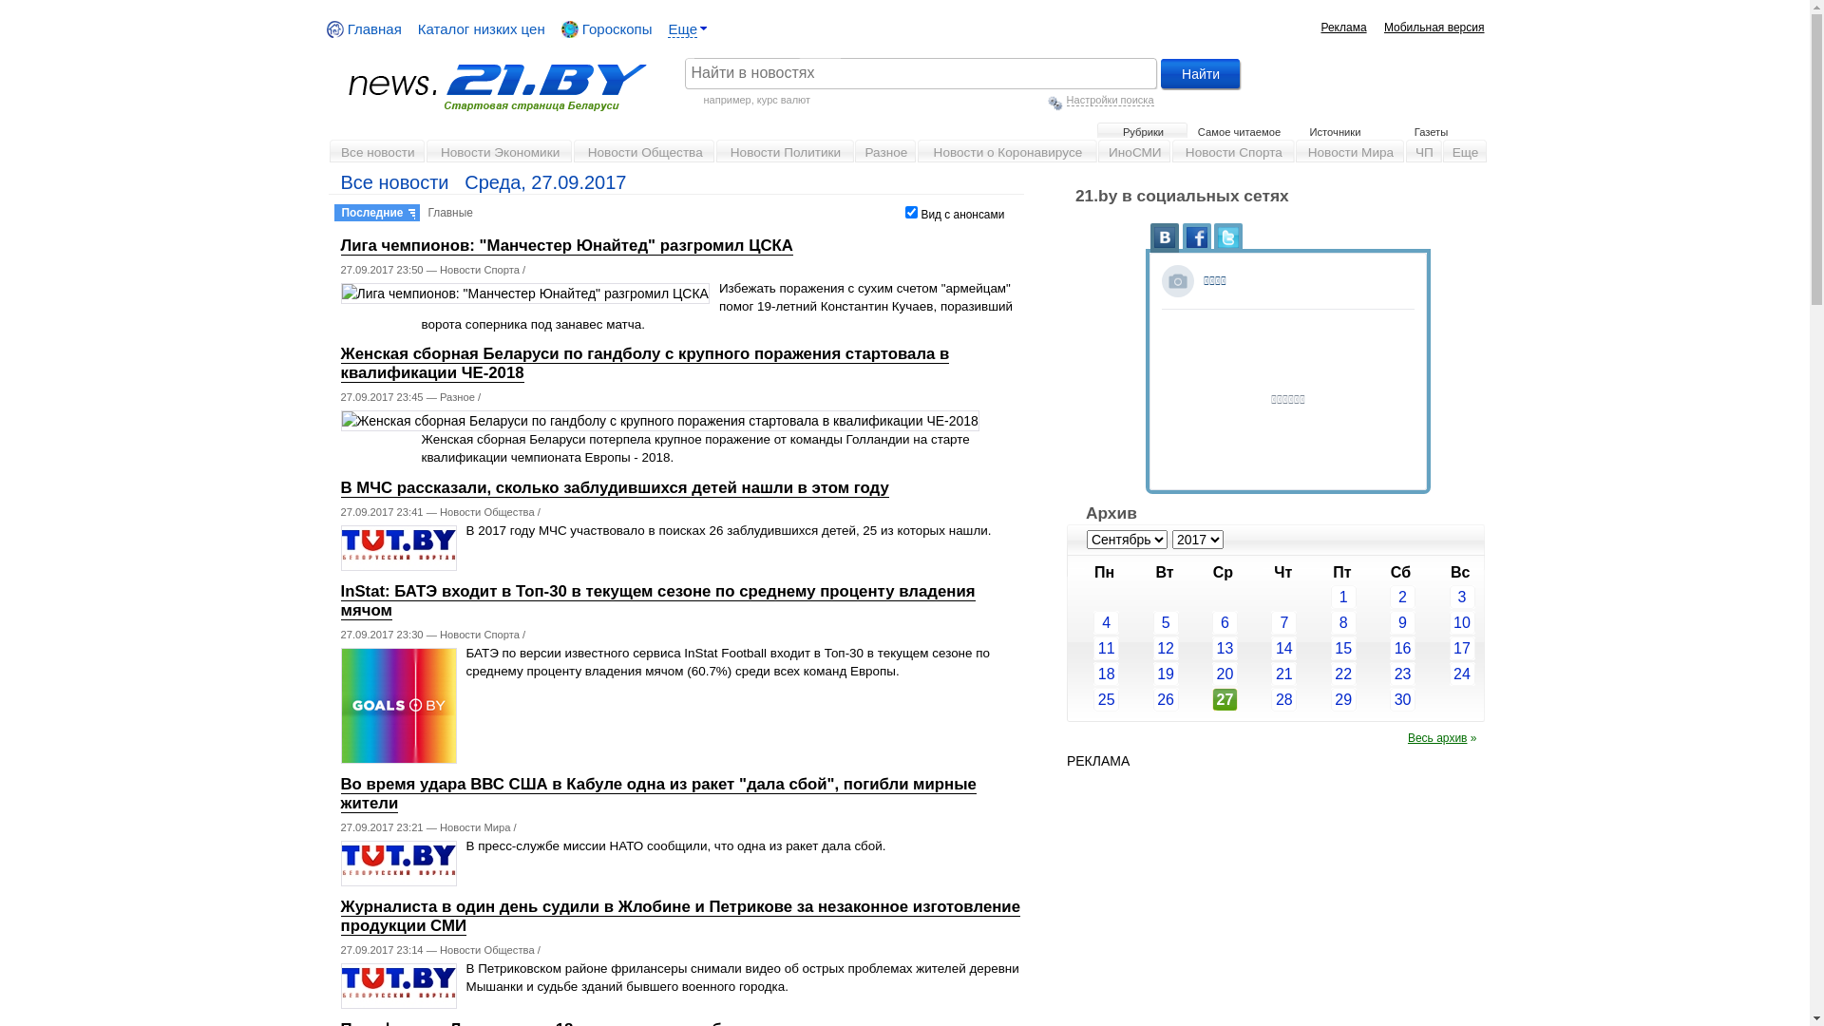 The image size is (1824, 1026). What do you see at coordinates (1267, 648) in the screenshot?
I see `14` at bounding box center [1267, 648].